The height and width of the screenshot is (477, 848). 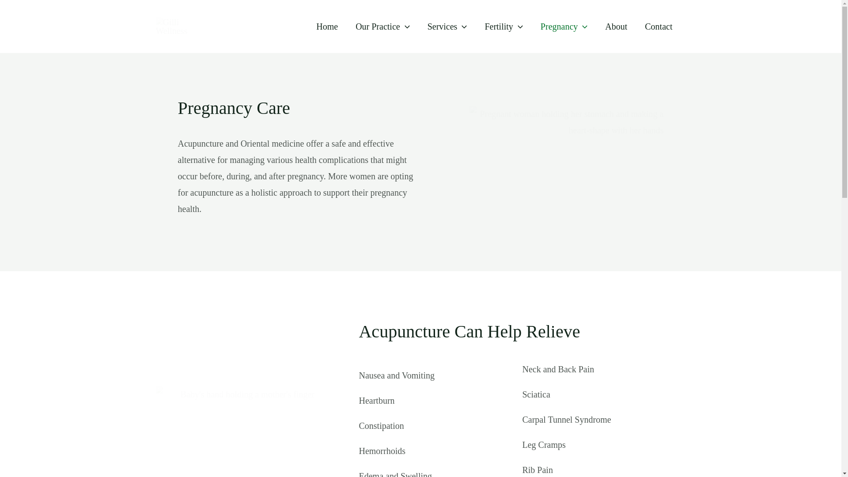 I want to click on Pregnancy, so click(x=564, y=26).